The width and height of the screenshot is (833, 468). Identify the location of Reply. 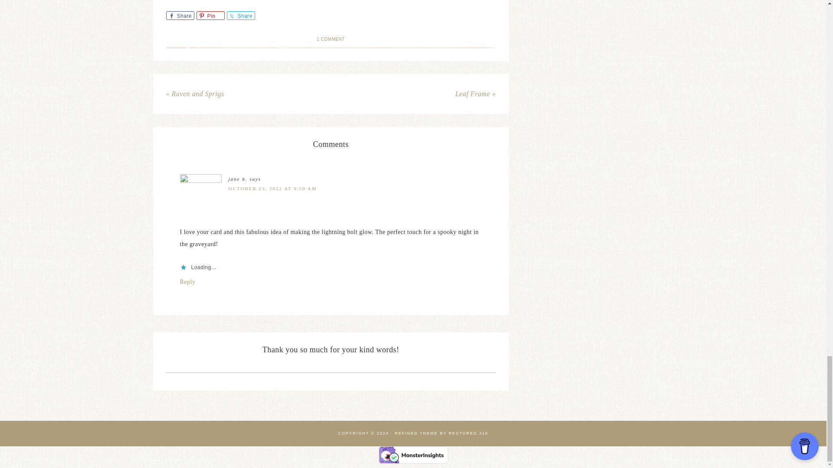
(187, 282).